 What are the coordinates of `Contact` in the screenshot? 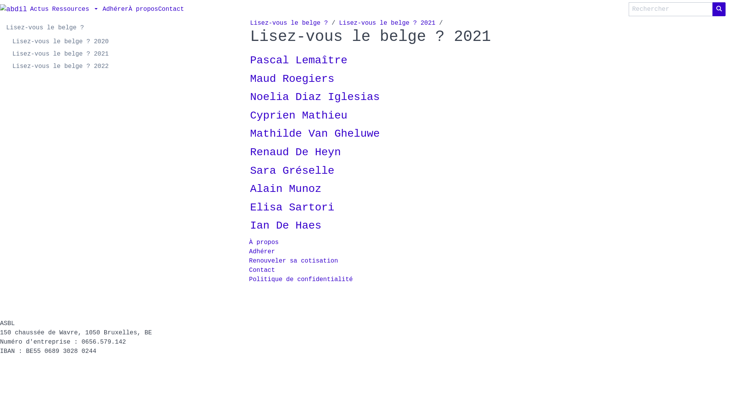 It's located at (262, 270).